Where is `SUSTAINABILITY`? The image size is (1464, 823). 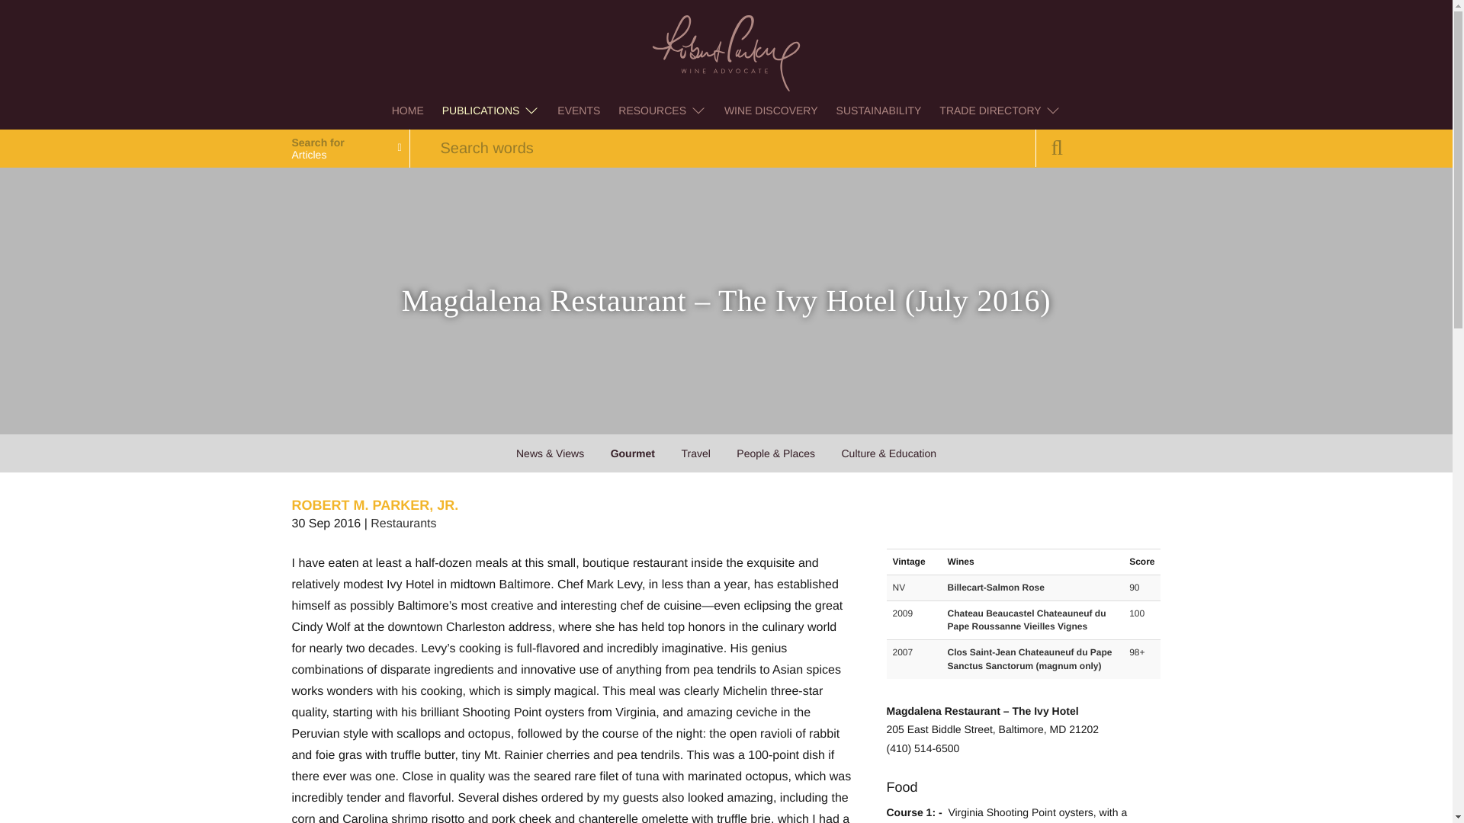 SUSTAINABILITY is located at coordinates (878, 110).